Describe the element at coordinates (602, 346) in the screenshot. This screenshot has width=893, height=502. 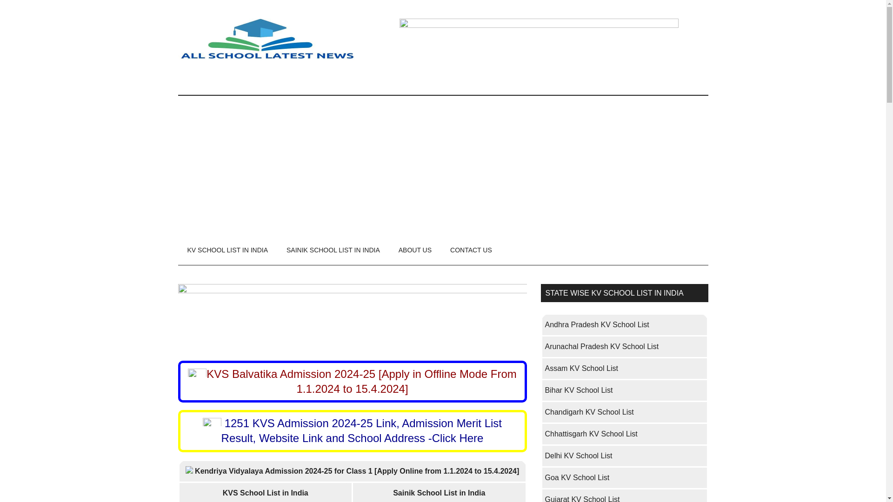
I see `Arunachal Pradesh KV School List` at that location.